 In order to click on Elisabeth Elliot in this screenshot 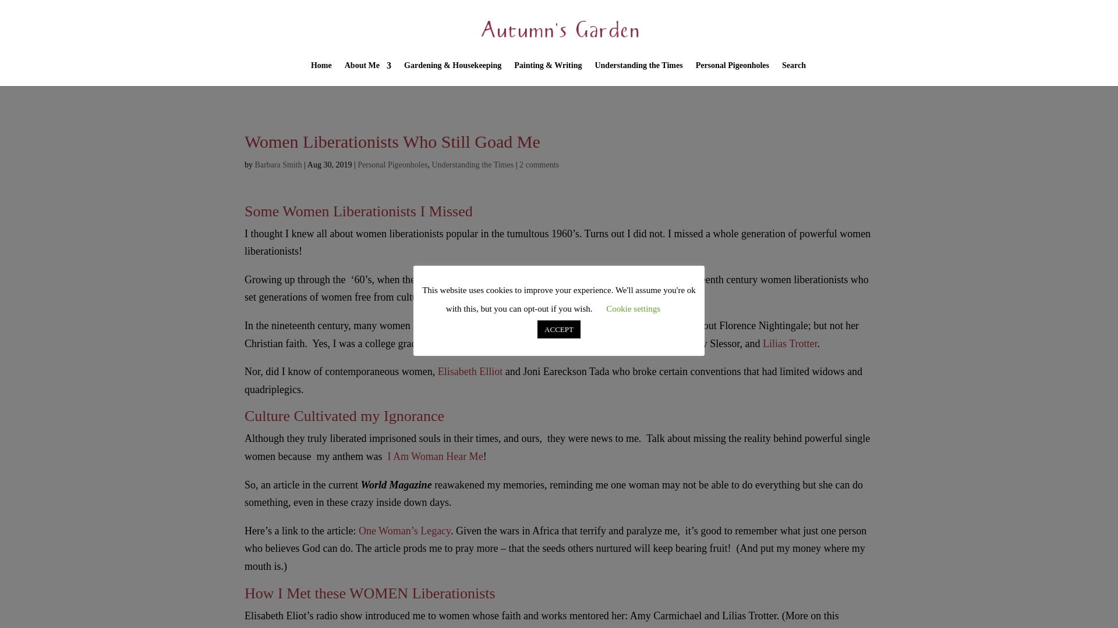, I will do `click(472, 371)`.